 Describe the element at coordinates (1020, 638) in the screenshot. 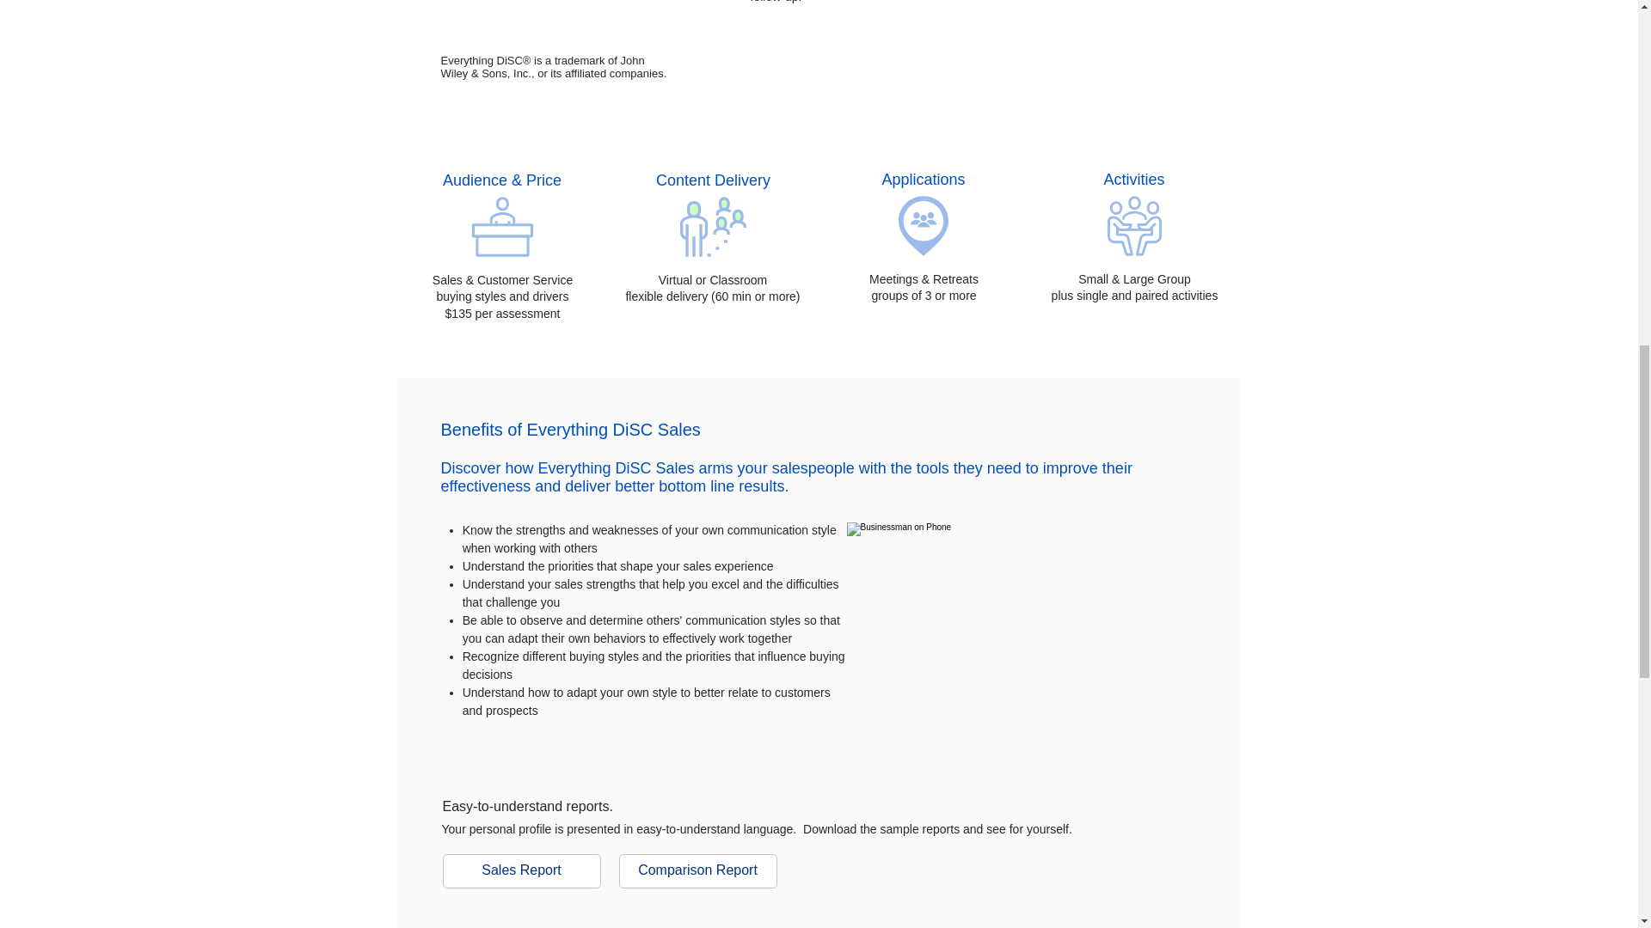

I see `Successful Manager` at that location.